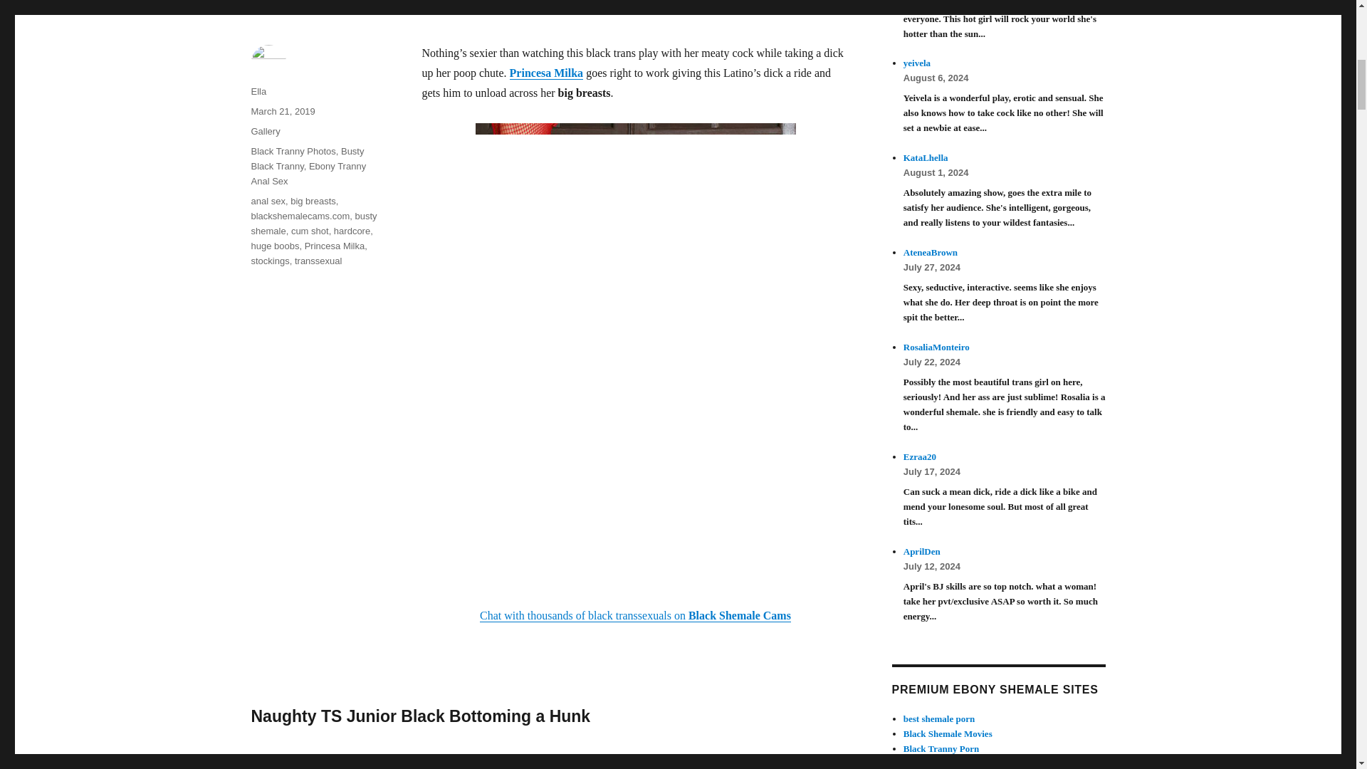  What do you see at coordinates (547, 73) in the screenshot?
I see `Princesa Milka` at bounding box center [547, 73].